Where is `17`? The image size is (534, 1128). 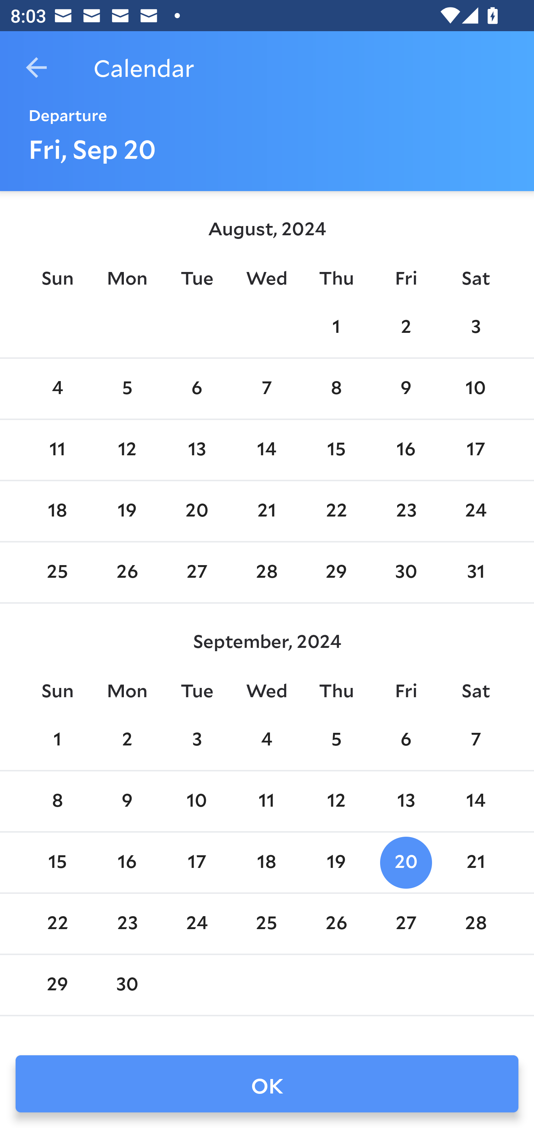
17 is located at coordinates (475, 450).